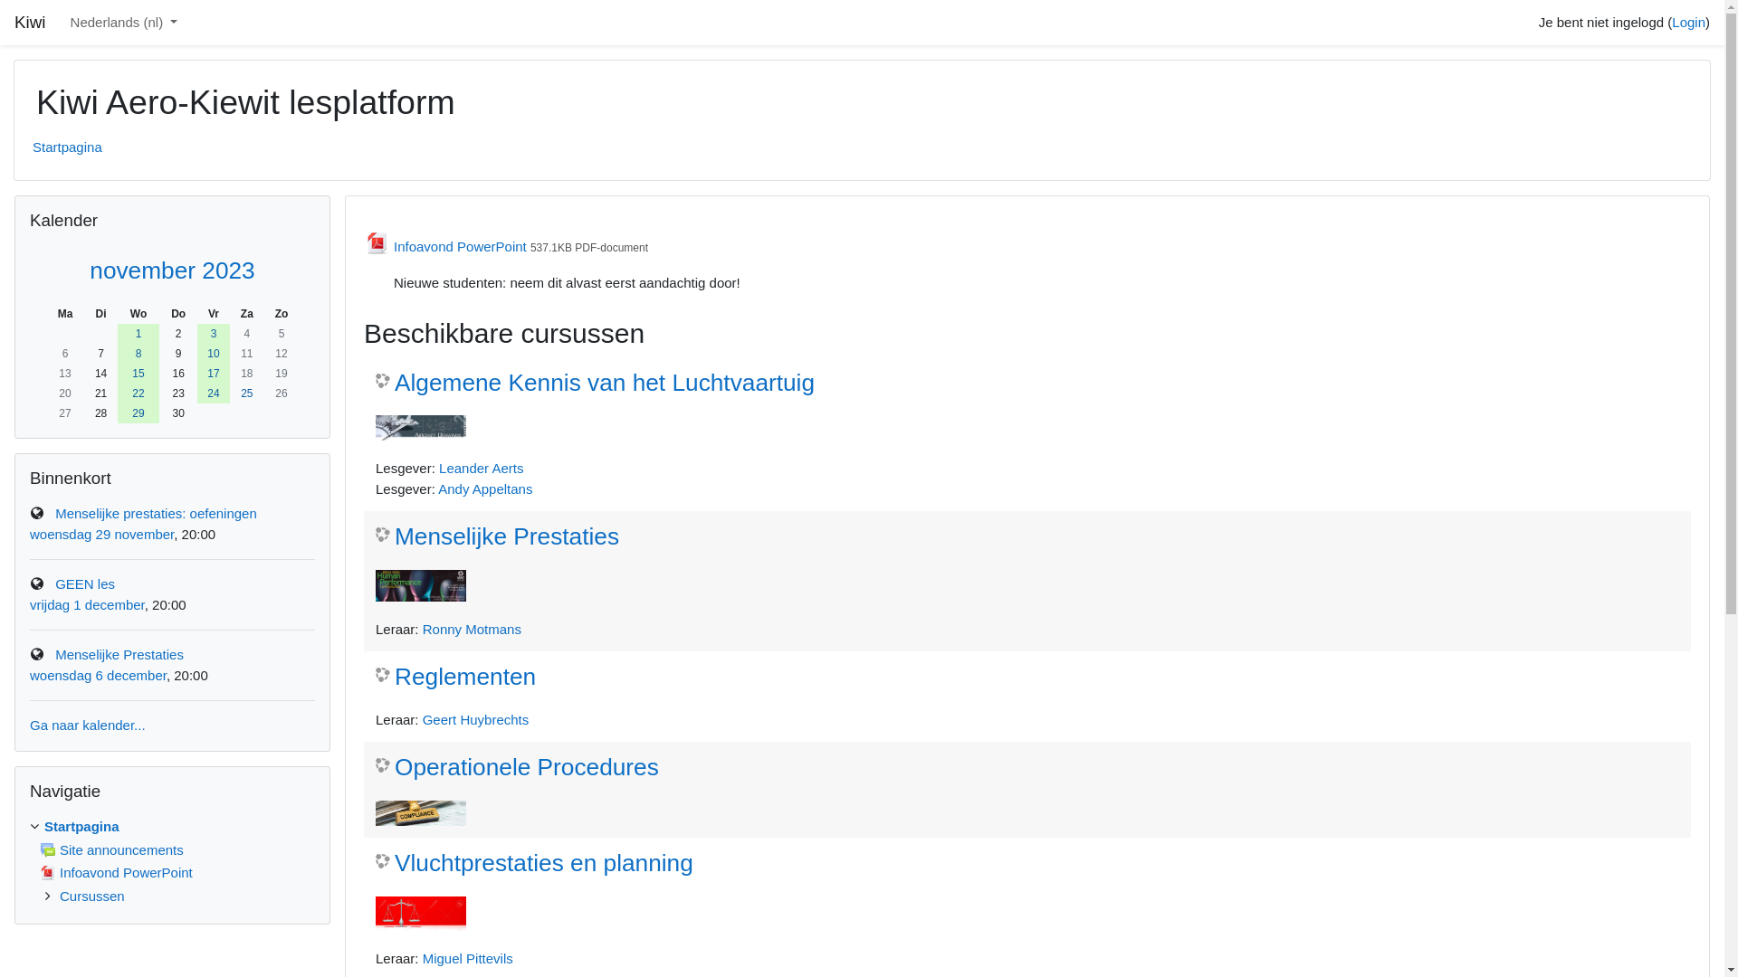 The width and height of the screenshot is (1738, 977). Describe the element at coordinates (119, 655) in the screenshot. I see `Menselijke Prestaties` at that location.